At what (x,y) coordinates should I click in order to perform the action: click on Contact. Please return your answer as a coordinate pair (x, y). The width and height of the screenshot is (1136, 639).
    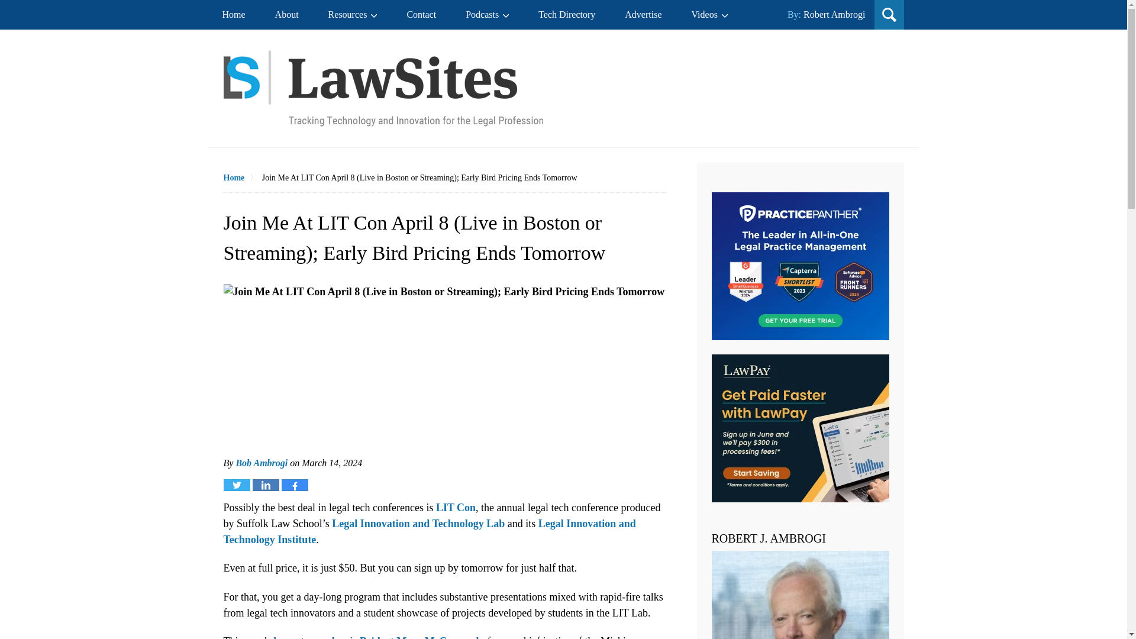
    Looking at the image, I should click on (421, 14).